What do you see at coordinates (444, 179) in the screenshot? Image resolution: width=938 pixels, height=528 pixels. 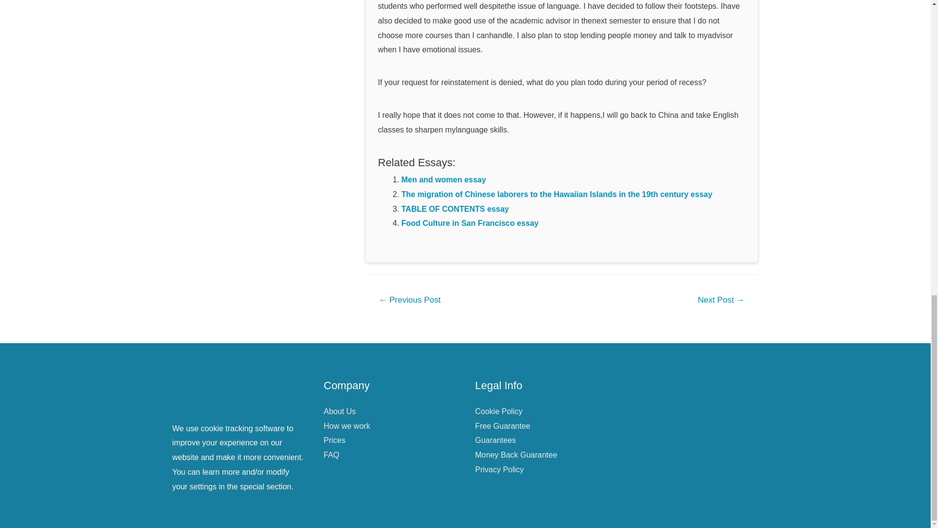 I see `Men and women essay` at bounding box center [444, 179].